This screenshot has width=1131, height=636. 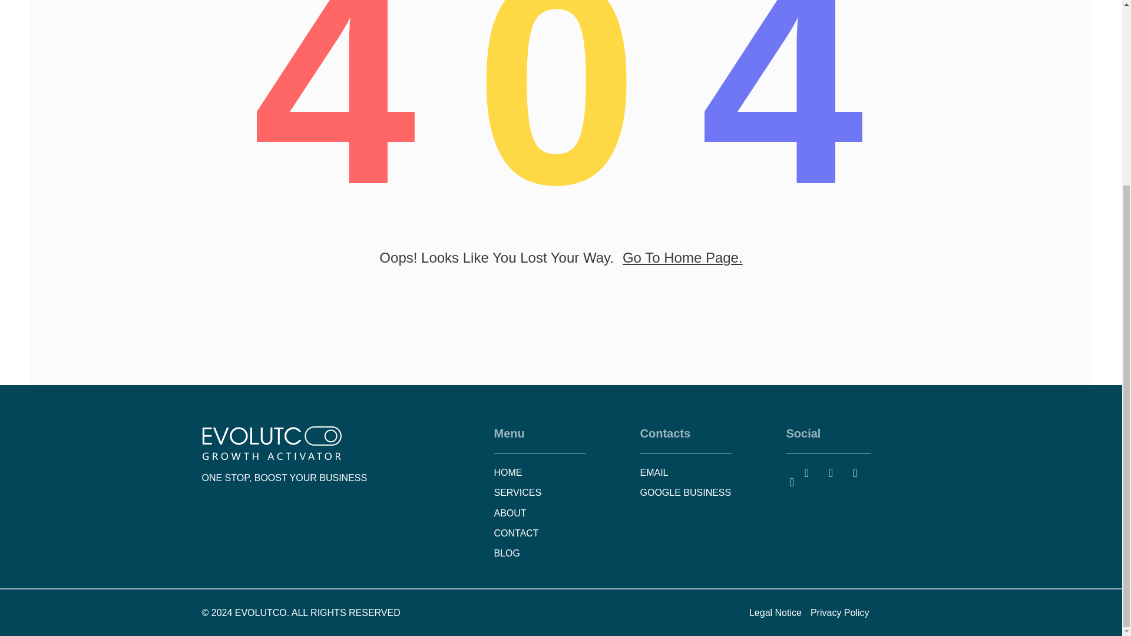 I want to click on GOOGLE BUSINESS, so click(x=707, y=492).